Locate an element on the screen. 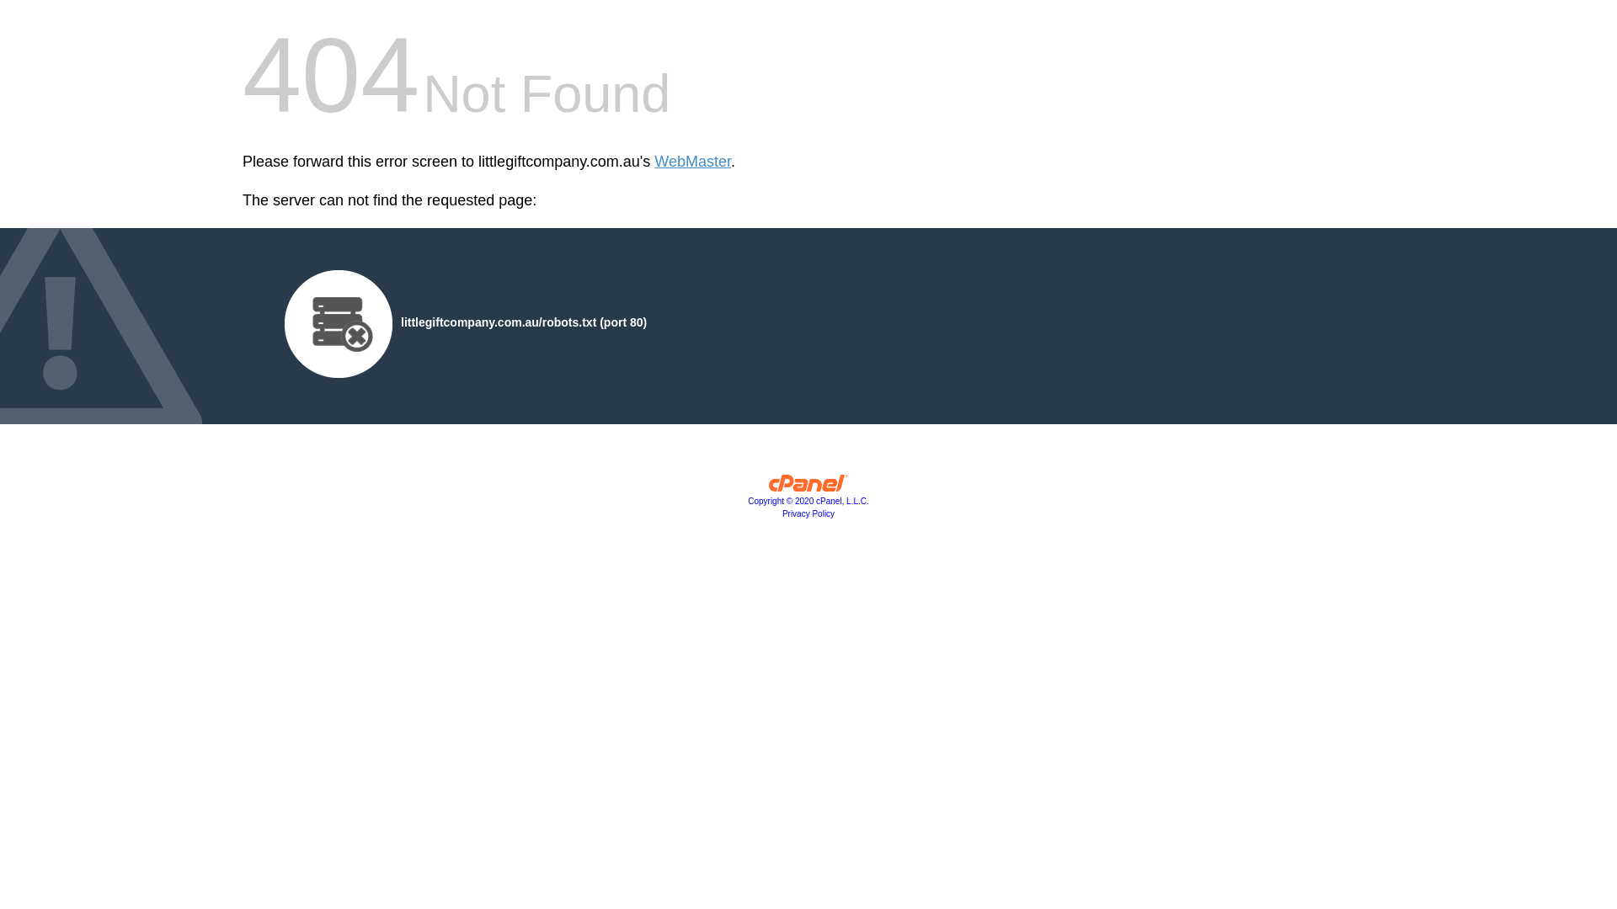 The height and width of the screenshot is (909, 1617). Privacy Policy is located at coordinates (808, 513).